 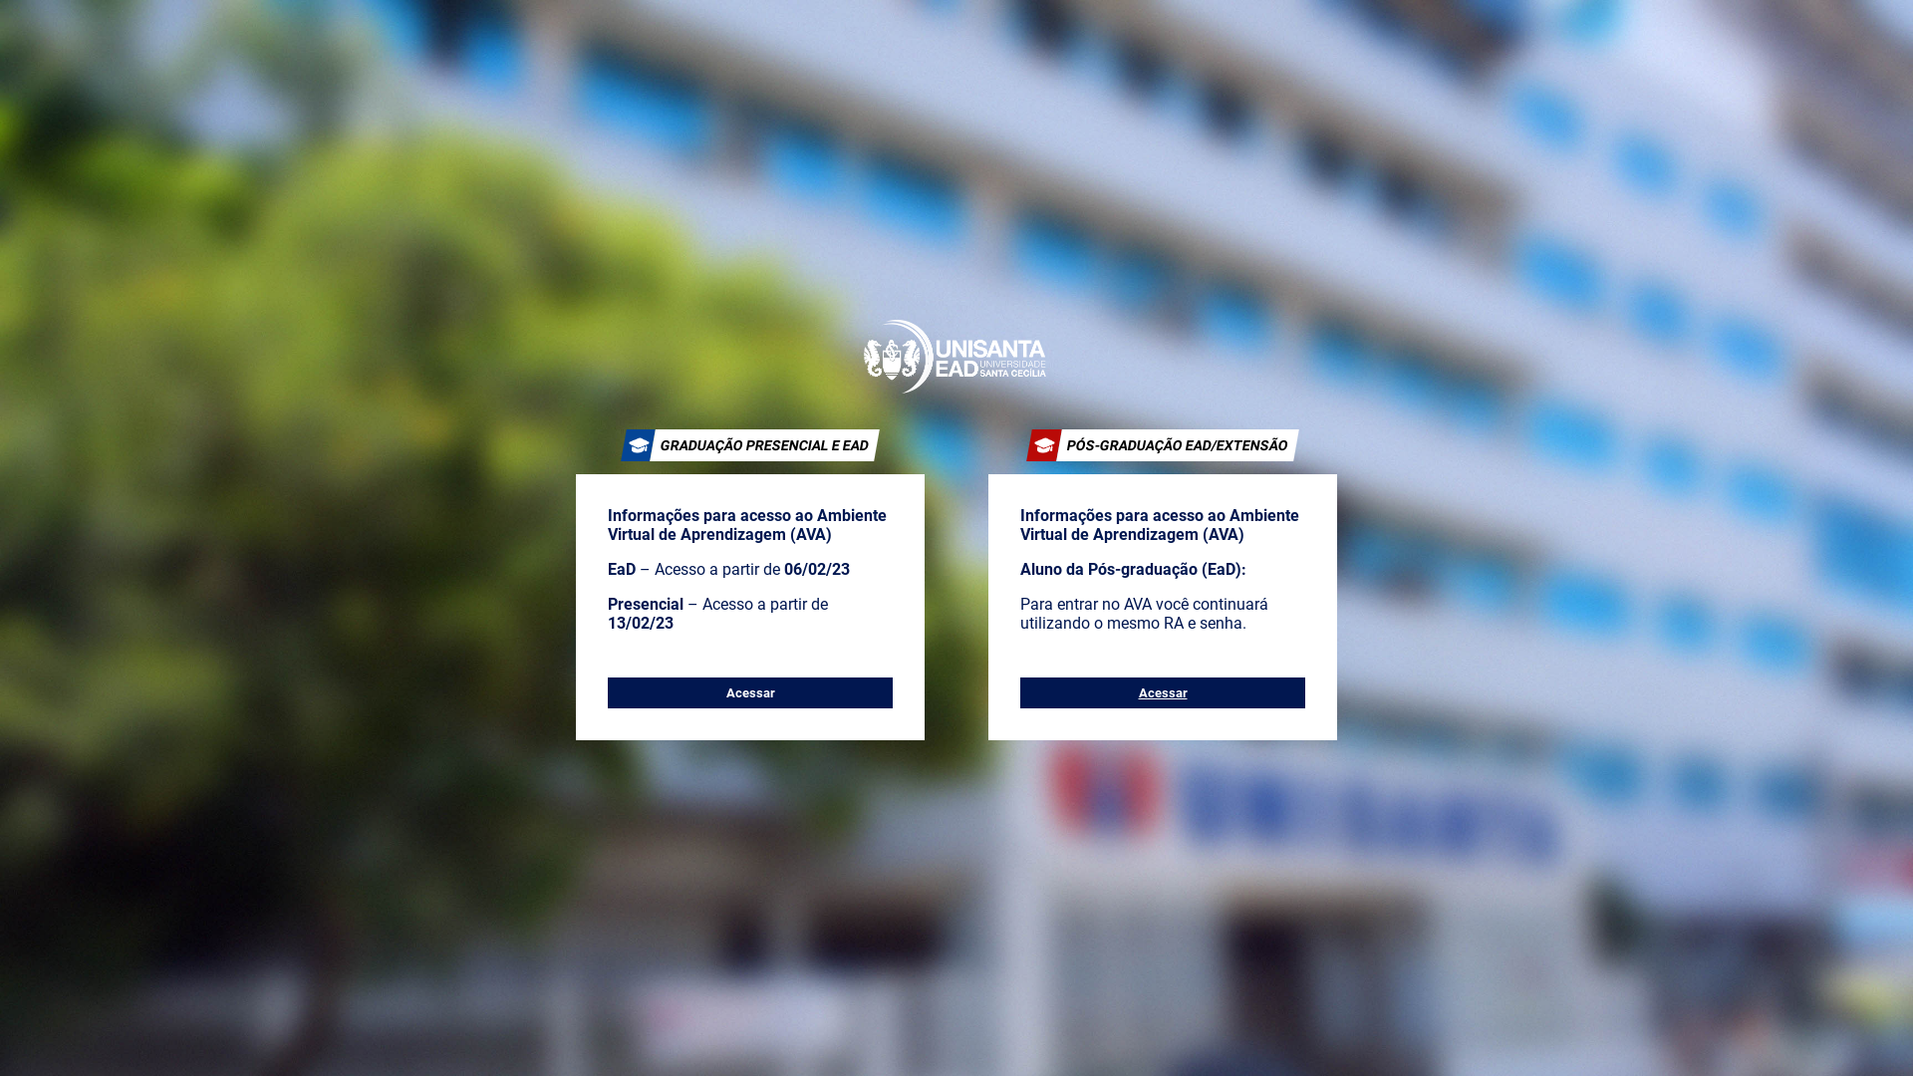 What do you see at coordinates (1162, 693) in the screenshot?
I see `Acessar` at bounding box center [1162, 693].